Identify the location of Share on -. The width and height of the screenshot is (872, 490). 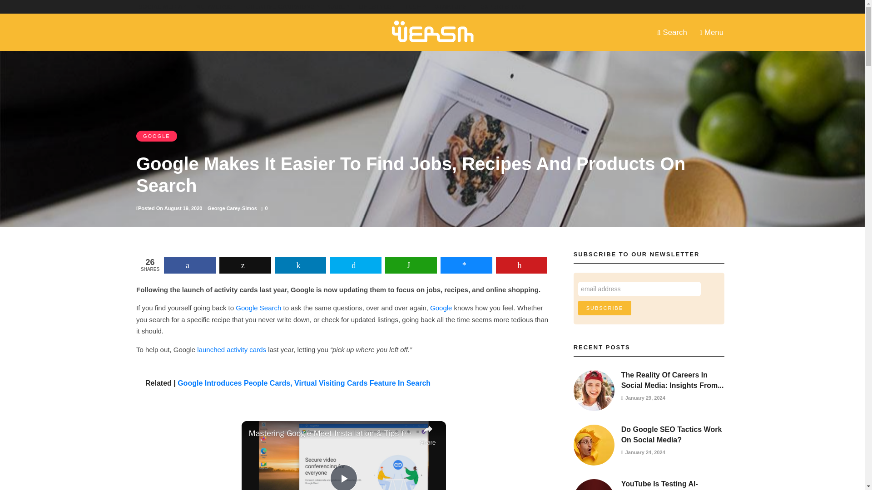
(355, 265).